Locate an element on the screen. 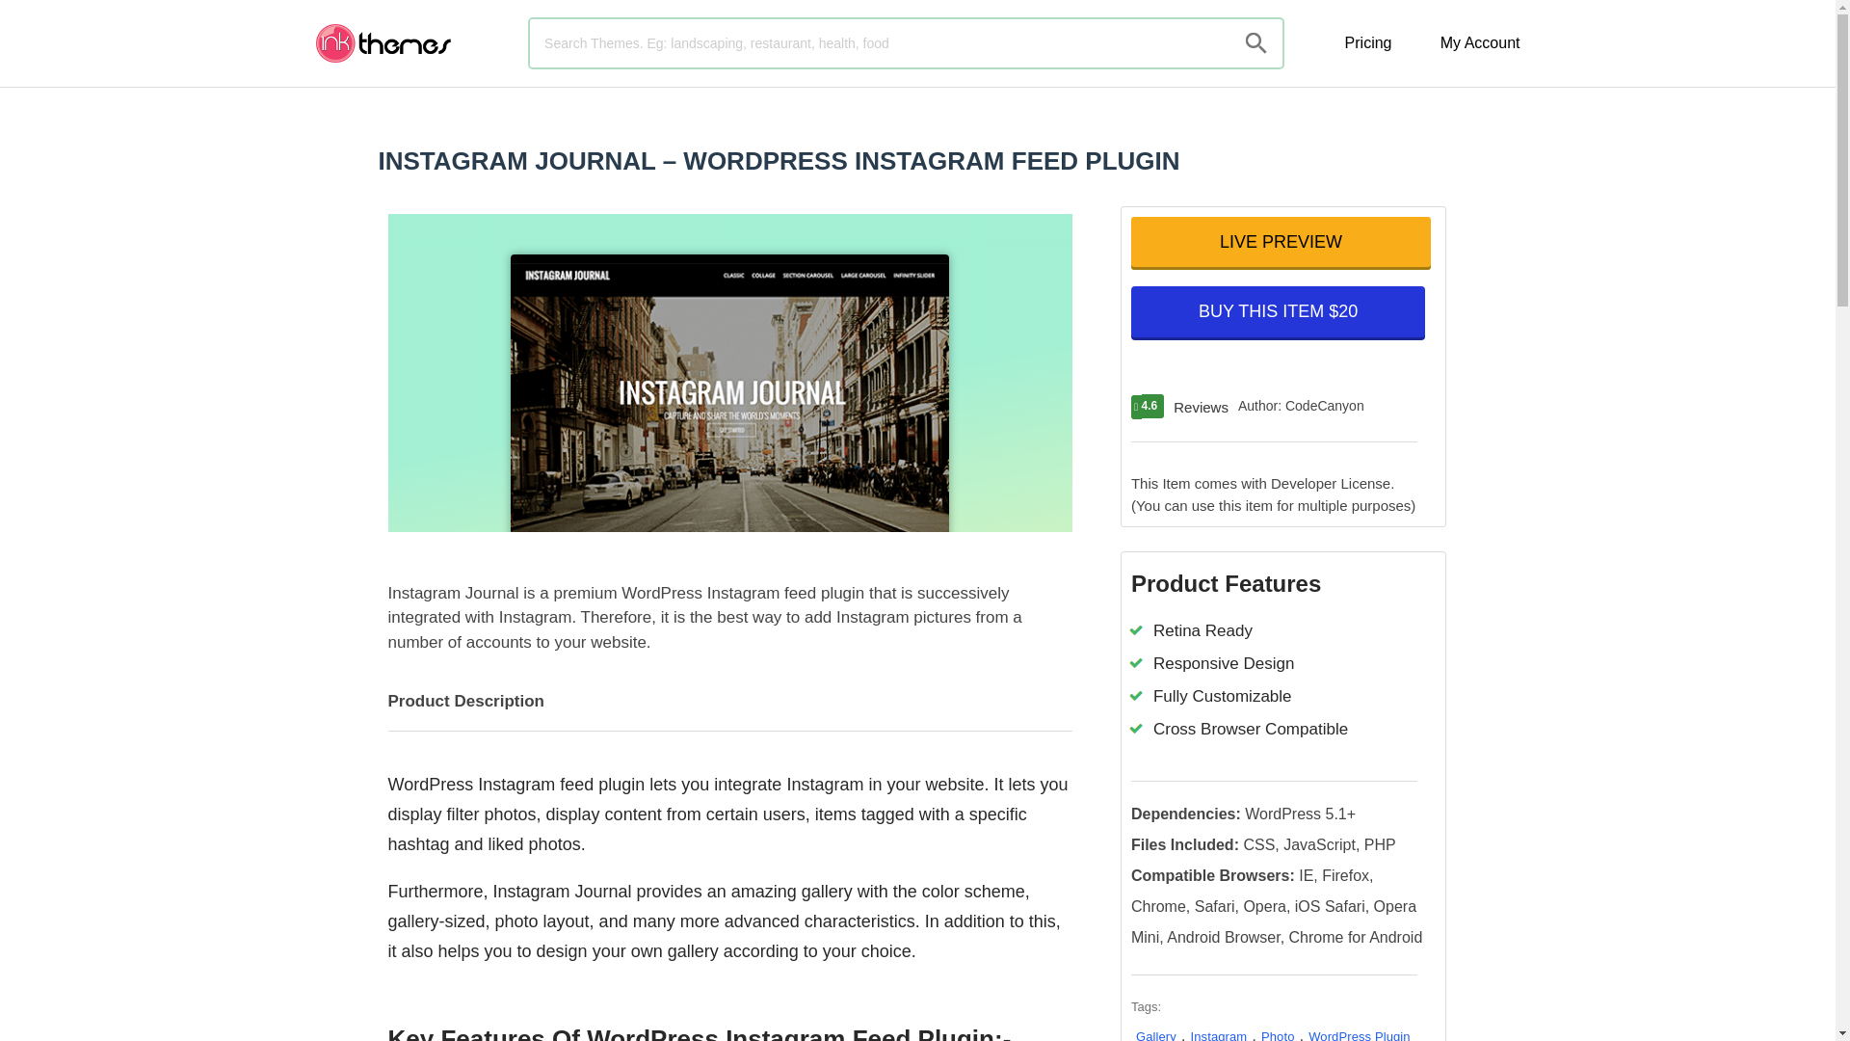 This screenshot has width=1850, height=1041. WordPress Plugin is located at coordinates (1359, 1035).